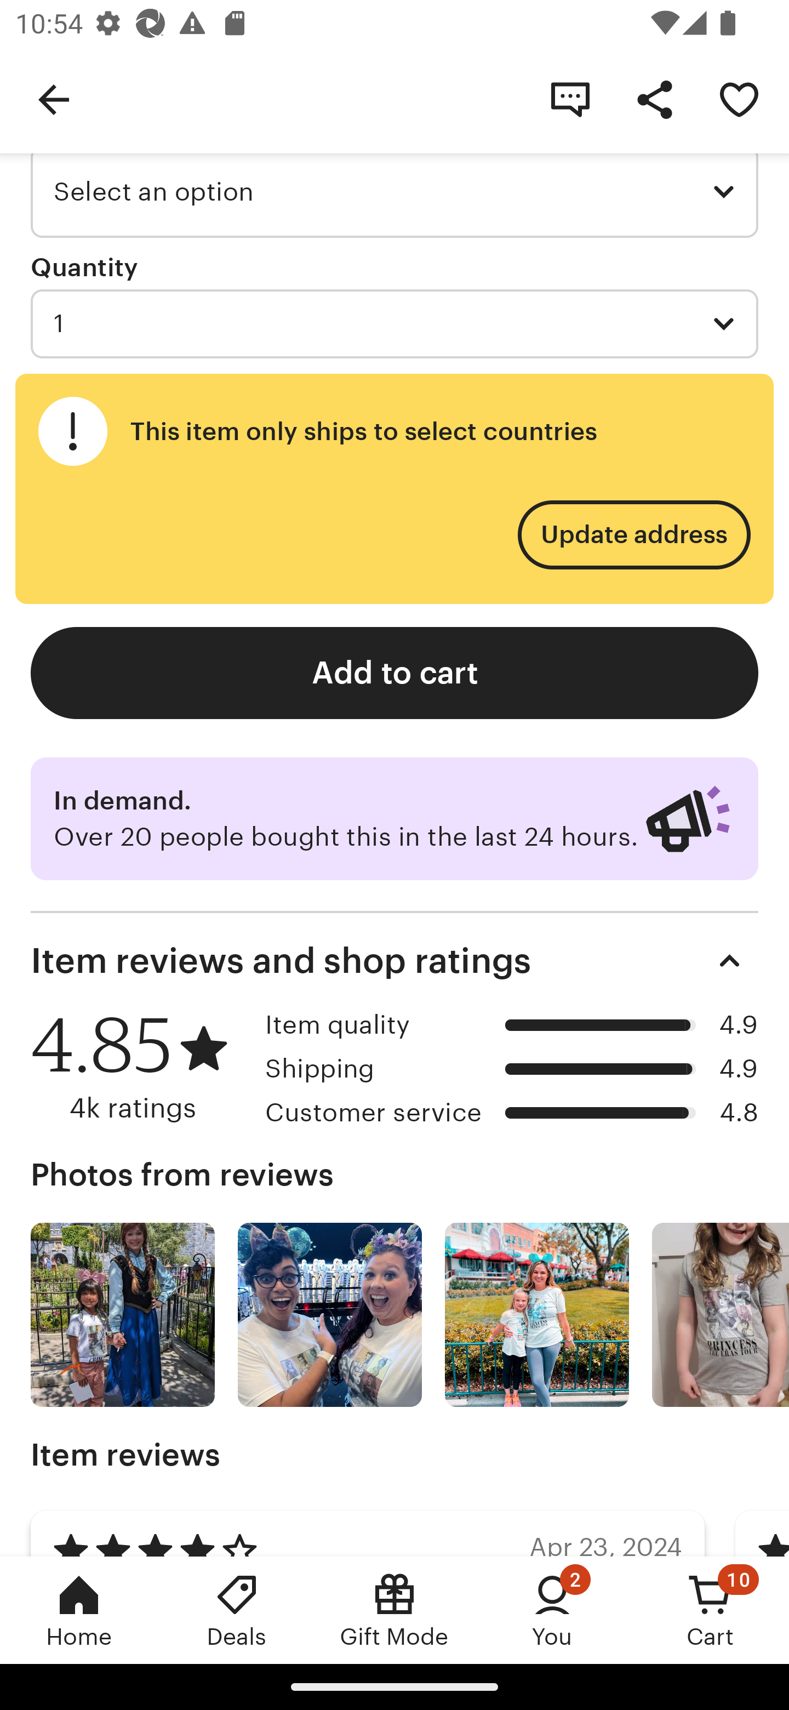 The width and height of the screenshot is (789, 1710). I want to click on Photo from review, so click(330, 1314).